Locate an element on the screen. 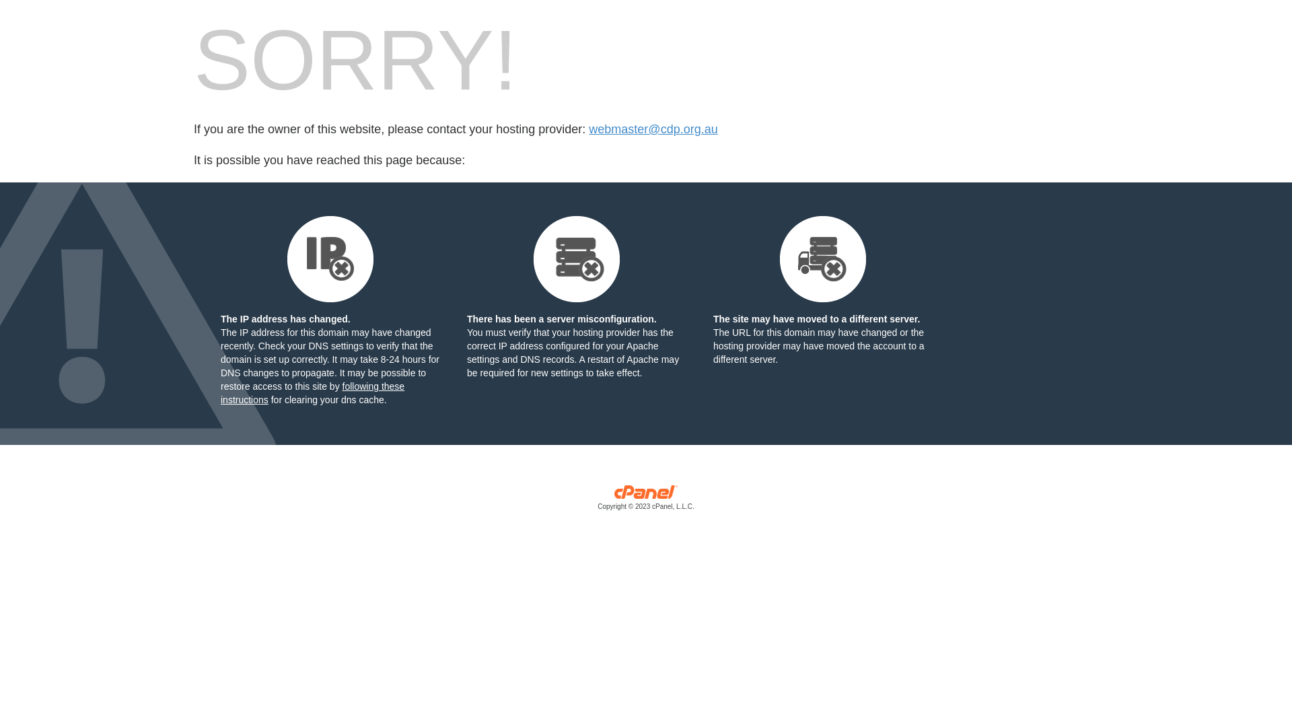 The image size is (1292, 727). following these instructions is located at coordinates (312, 393).